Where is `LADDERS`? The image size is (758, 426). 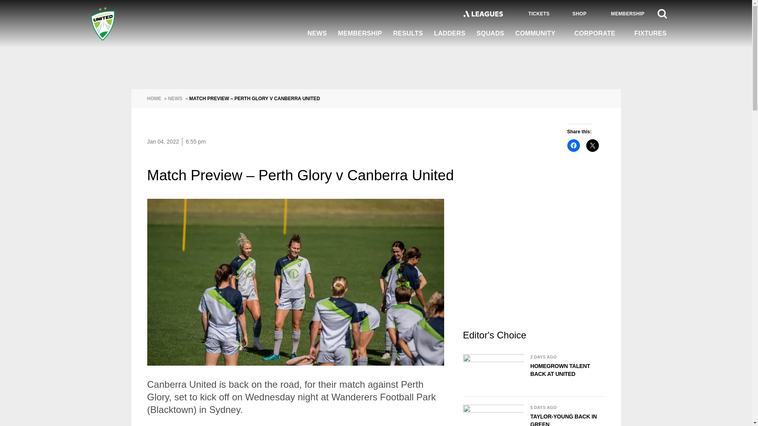
LADDERS is located at coordinates (449, 34).